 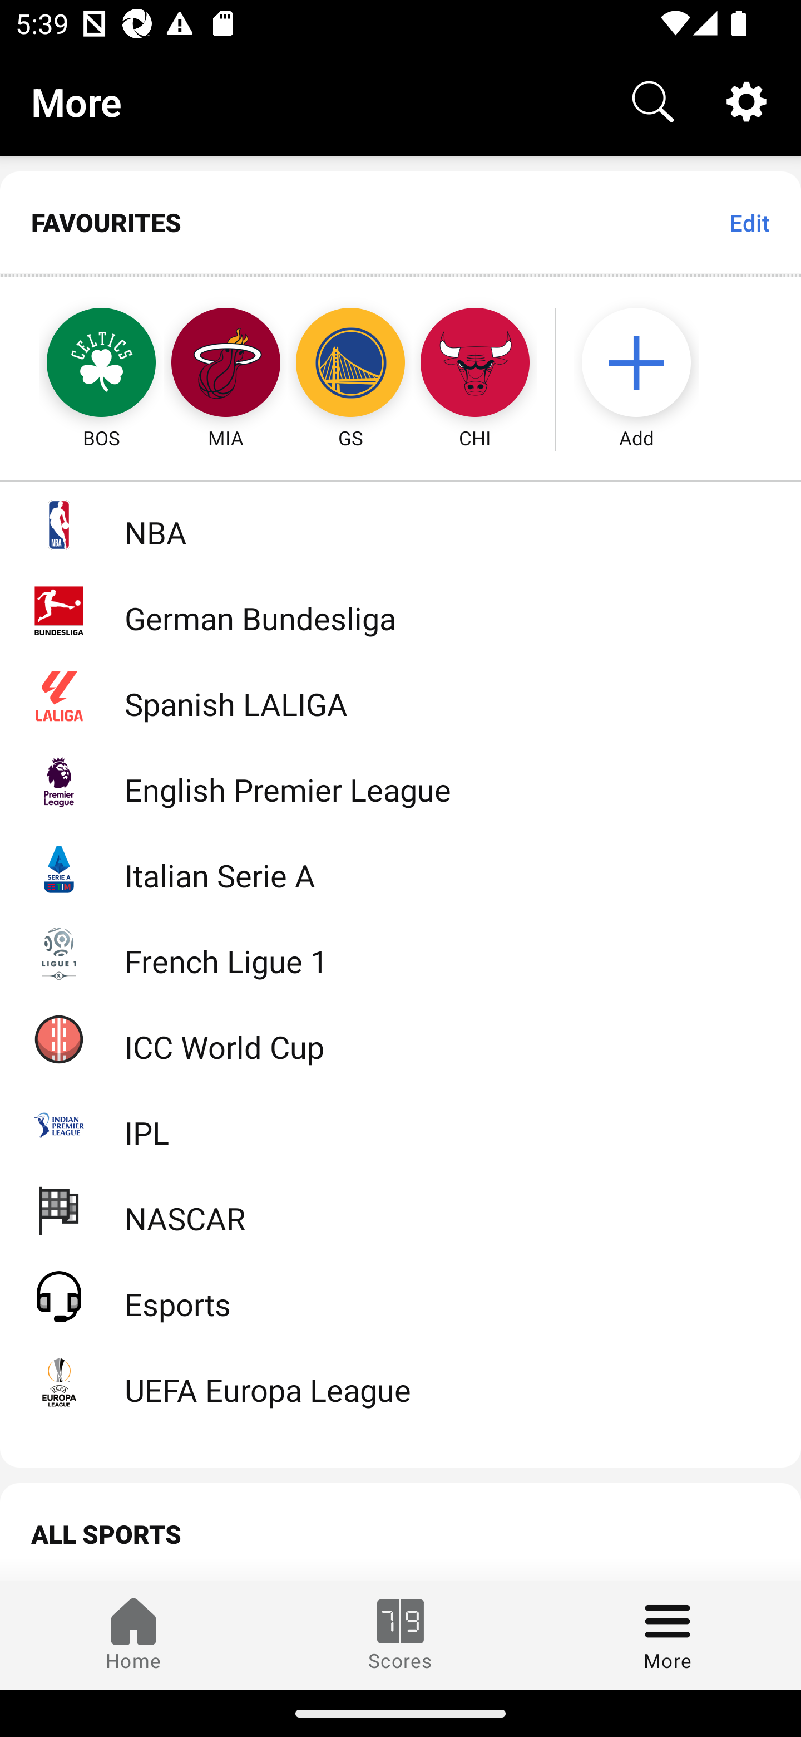 What do you see at coordinates (400, 867) in the screenshot?
I see `Italian Serie A` at bounding box center [400, 867].